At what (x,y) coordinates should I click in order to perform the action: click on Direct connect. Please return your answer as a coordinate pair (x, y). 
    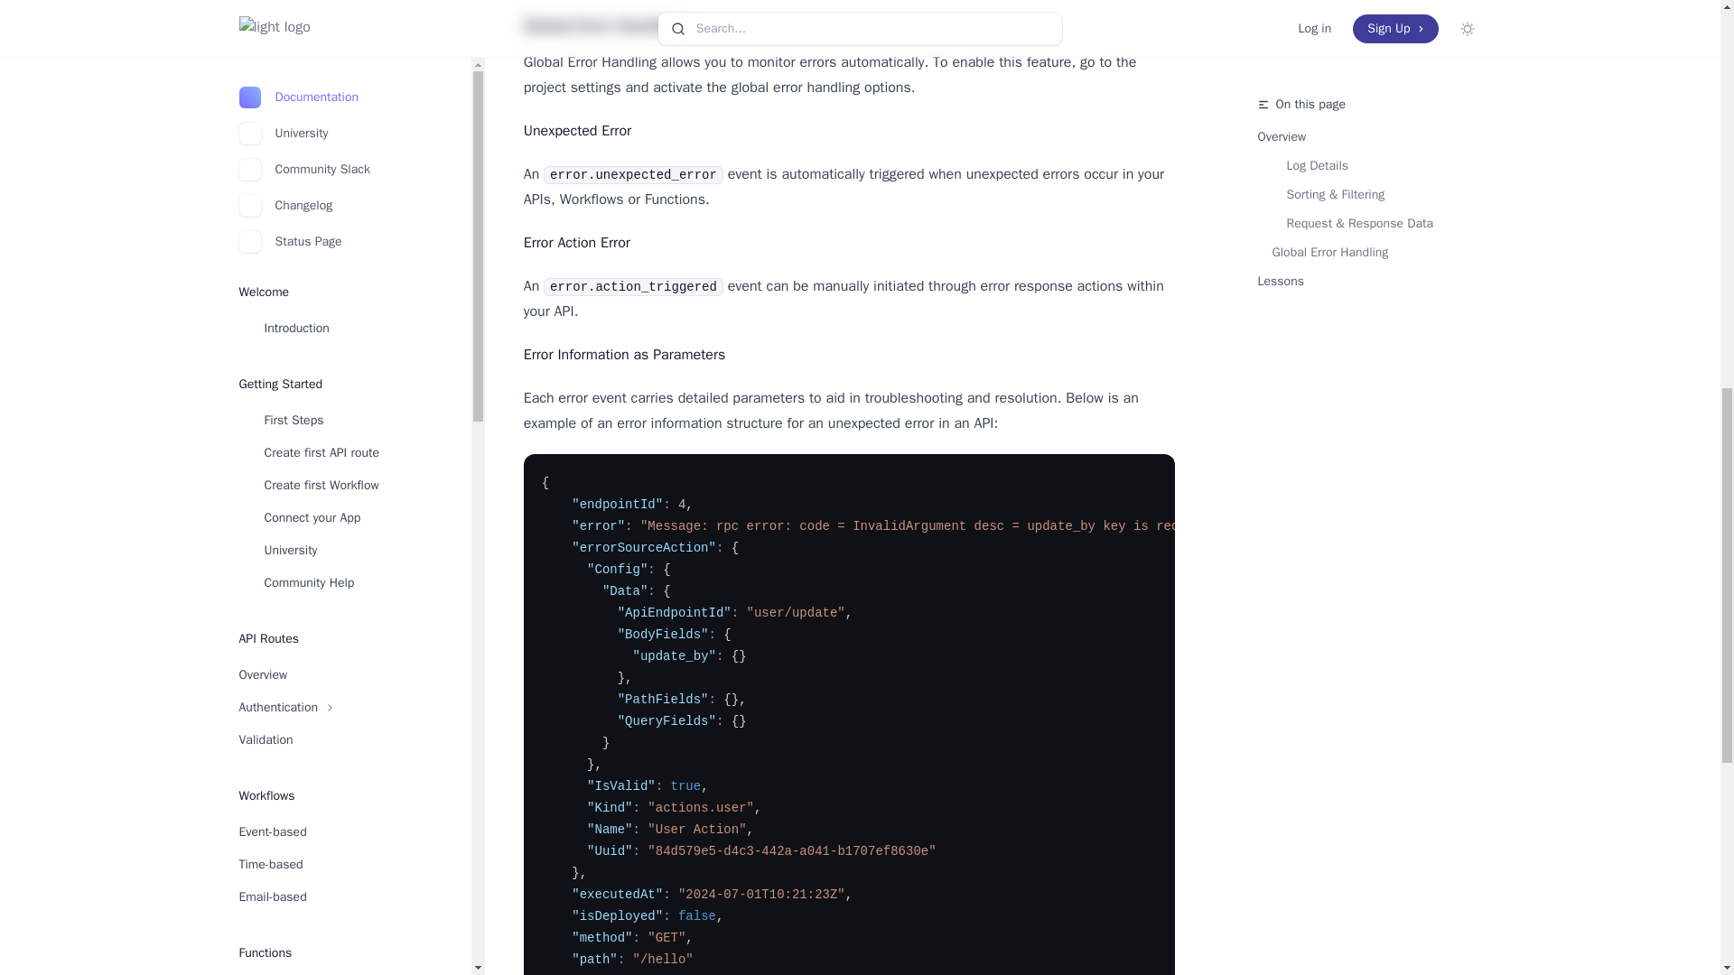
    Looking at the image, I should click on (332, 578).